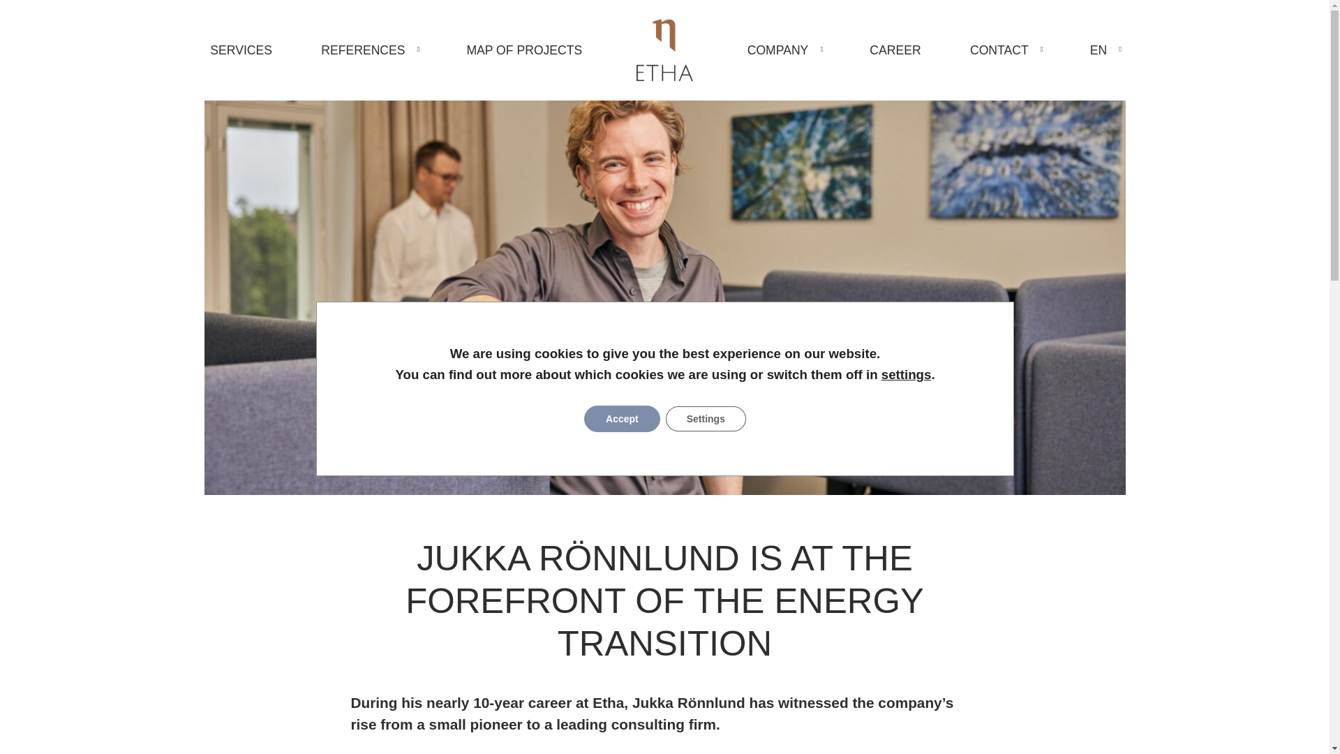 The height and width of the screenshot is (754, 1340). What do you see at coordinates (623, 419) in the screenshot?
I see `Accept` at bounding box center [623, 419].